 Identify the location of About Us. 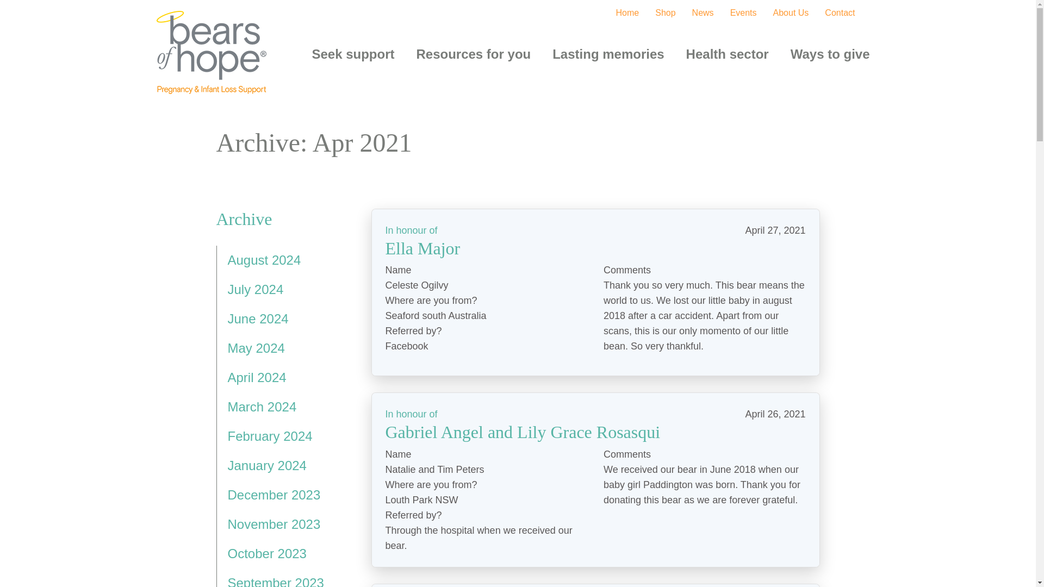
(791, 13).